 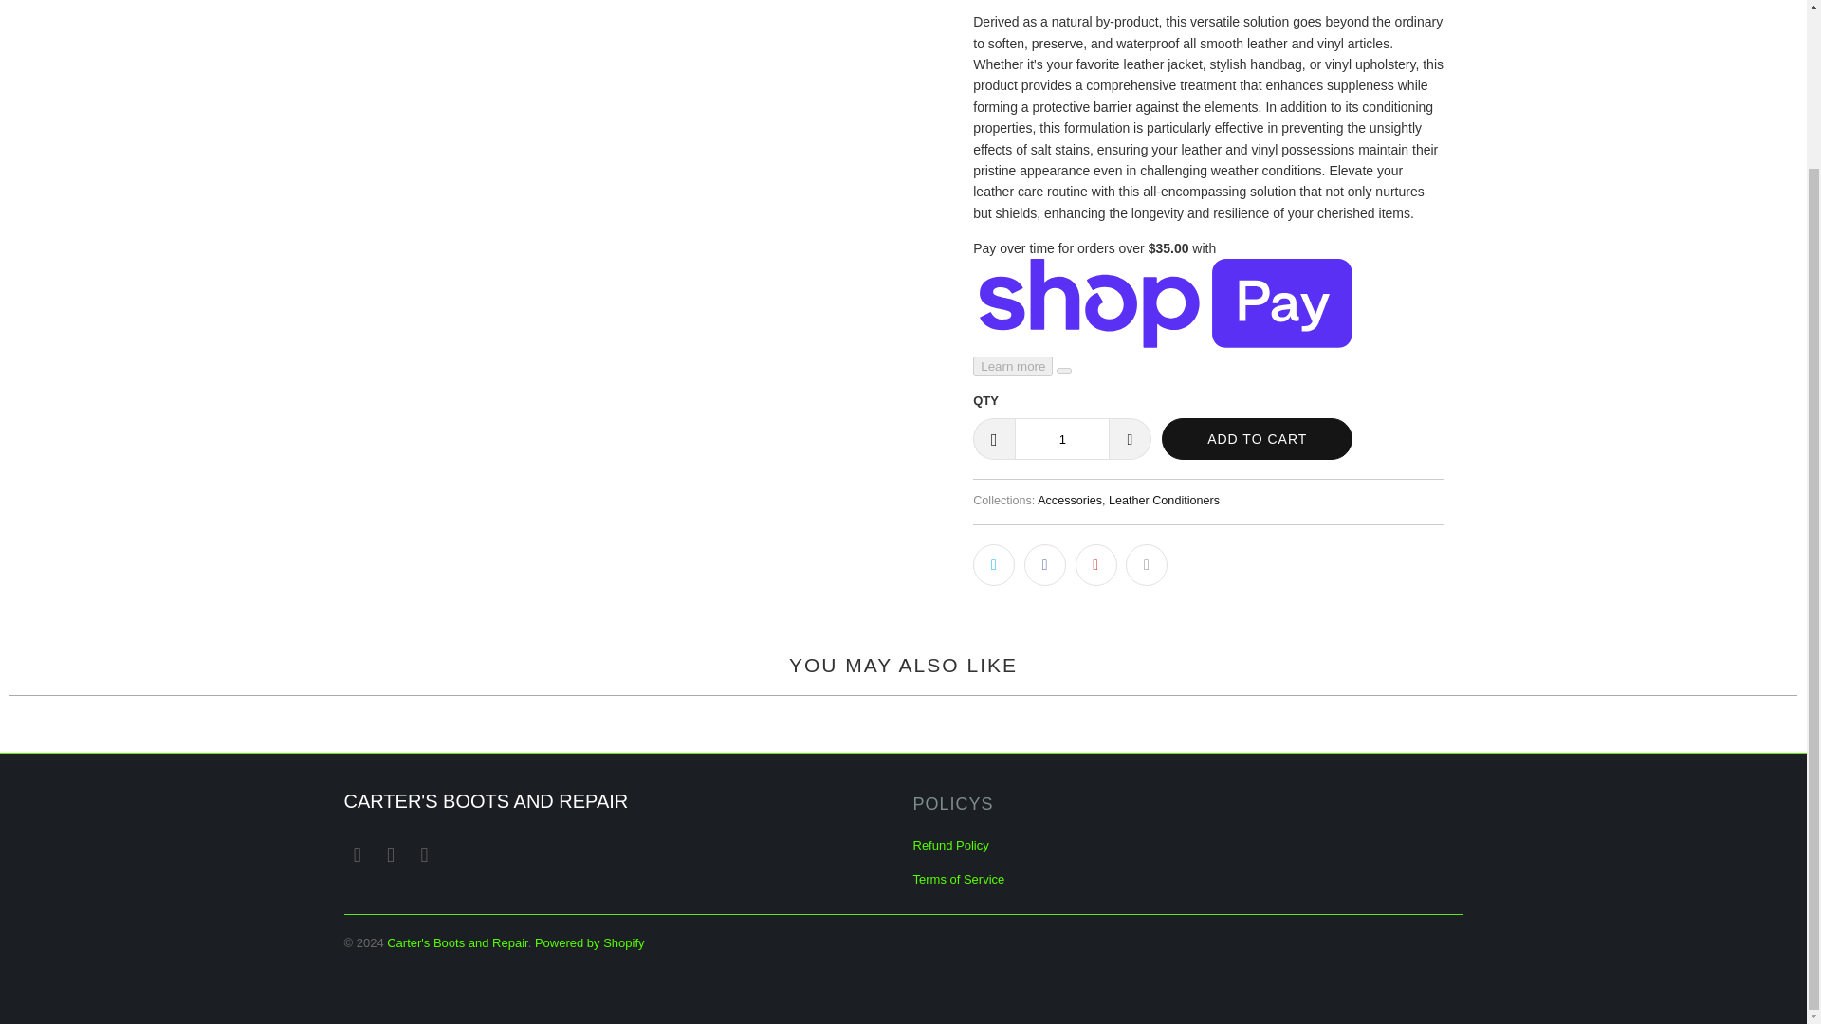 I want to click on Share this on Twitter, so click(x=993, y=564).